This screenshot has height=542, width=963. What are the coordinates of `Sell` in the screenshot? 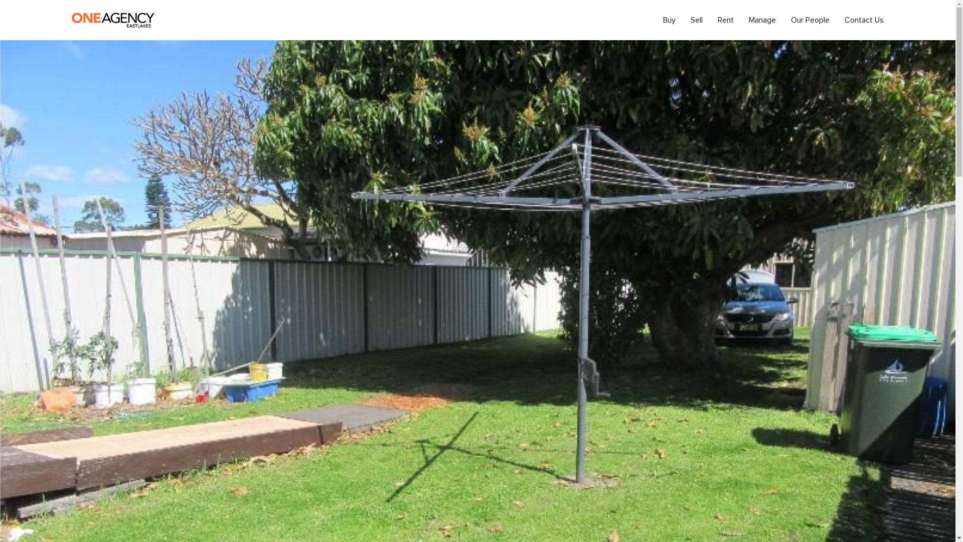 It's located at (697, 20).